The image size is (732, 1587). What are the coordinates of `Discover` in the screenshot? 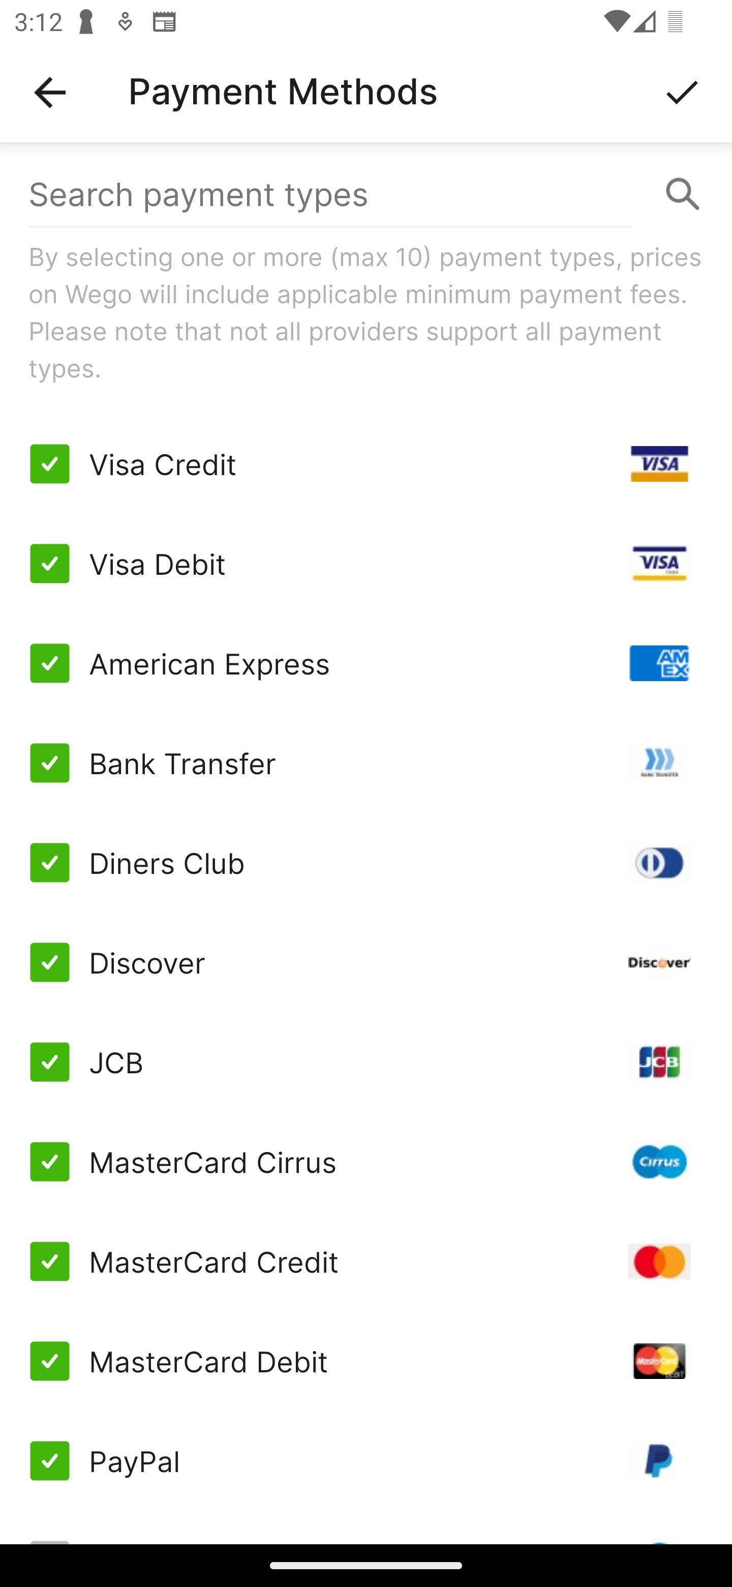 It's located at (366, 962).